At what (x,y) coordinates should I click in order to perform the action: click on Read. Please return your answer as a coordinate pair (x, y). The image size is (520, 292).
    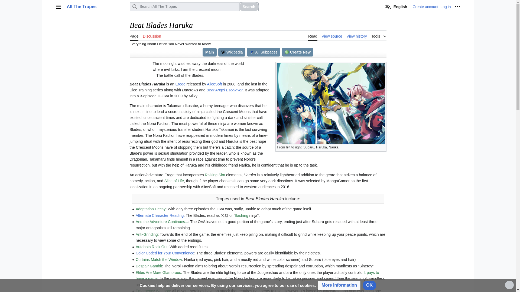
    Looking at the image, I should click on (313, 36).